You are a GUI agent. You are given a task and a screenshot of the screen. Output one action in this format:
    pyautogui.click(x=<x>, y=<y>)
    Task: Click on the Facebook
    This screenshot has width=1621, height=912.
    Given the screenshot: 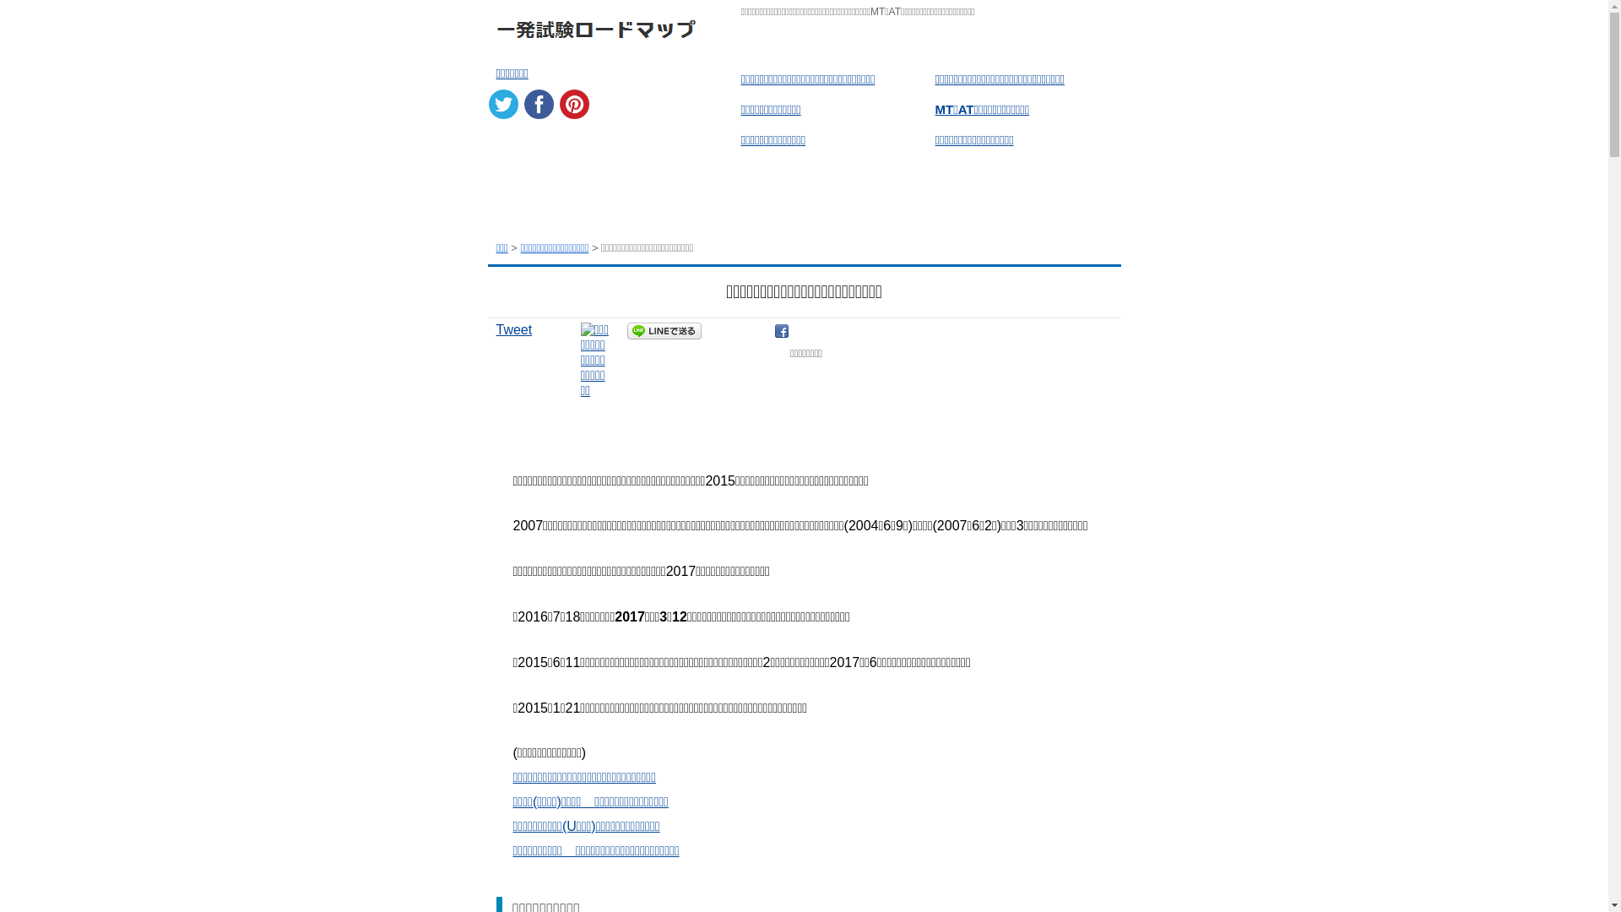 What is the action you would take?
    pyautogui.click(x=539, y=105)
    